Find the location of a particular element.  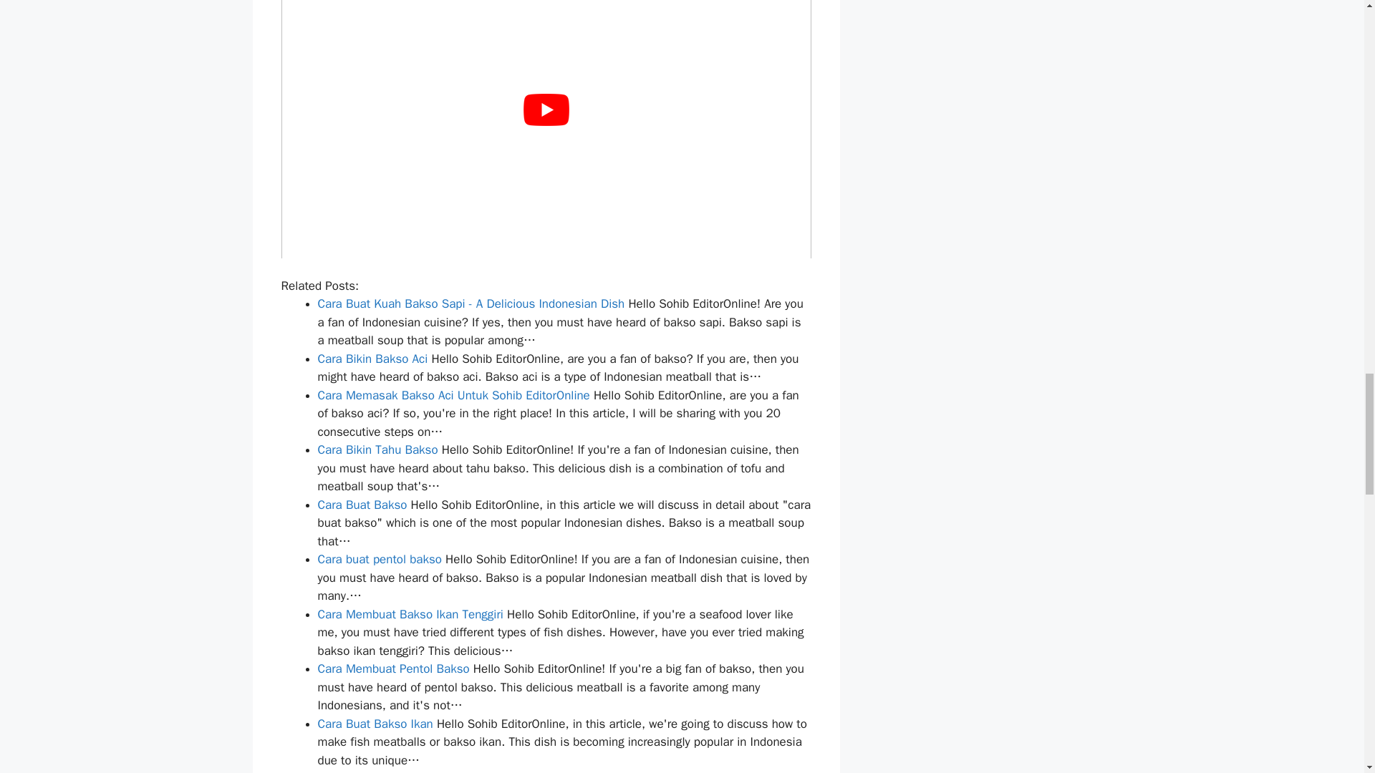

Cara Buat Bakso Ikan is located at coordinates (375, 724).